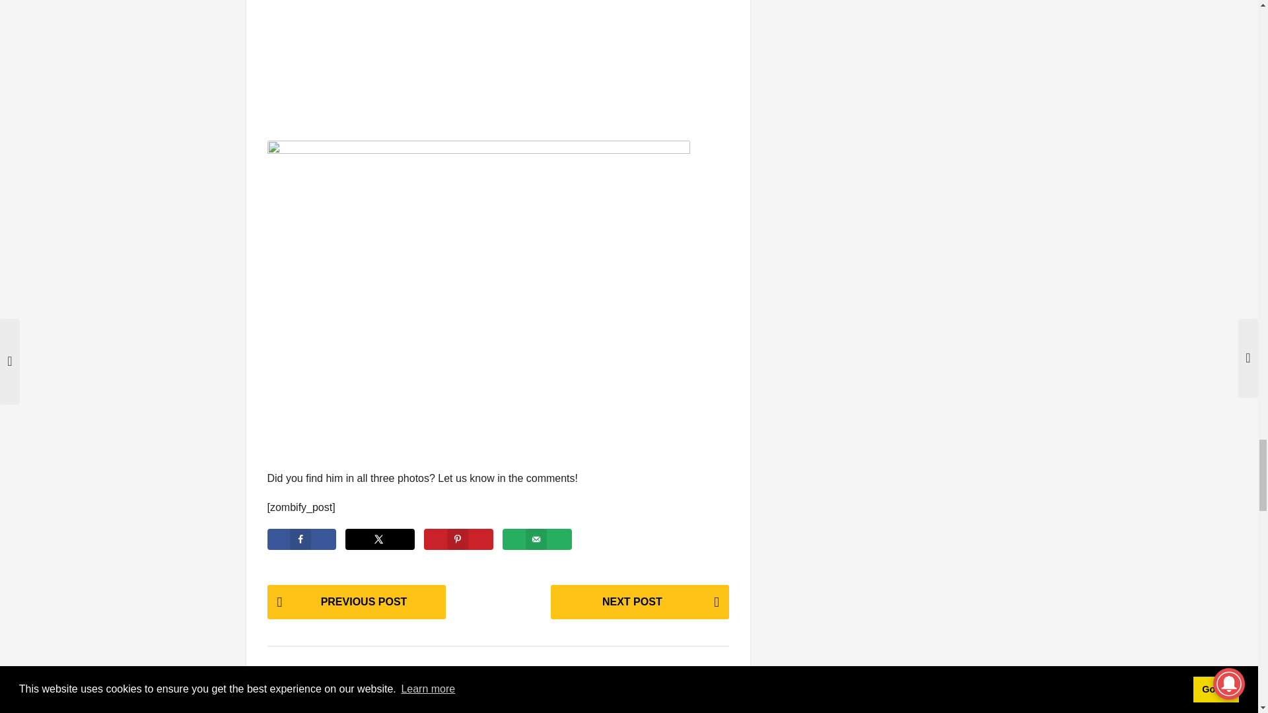 The height and width of the screenshot is (713, 1268). Describe the element at coordinates (536, 539) in the screenshot. I see `Send over email` at that location.